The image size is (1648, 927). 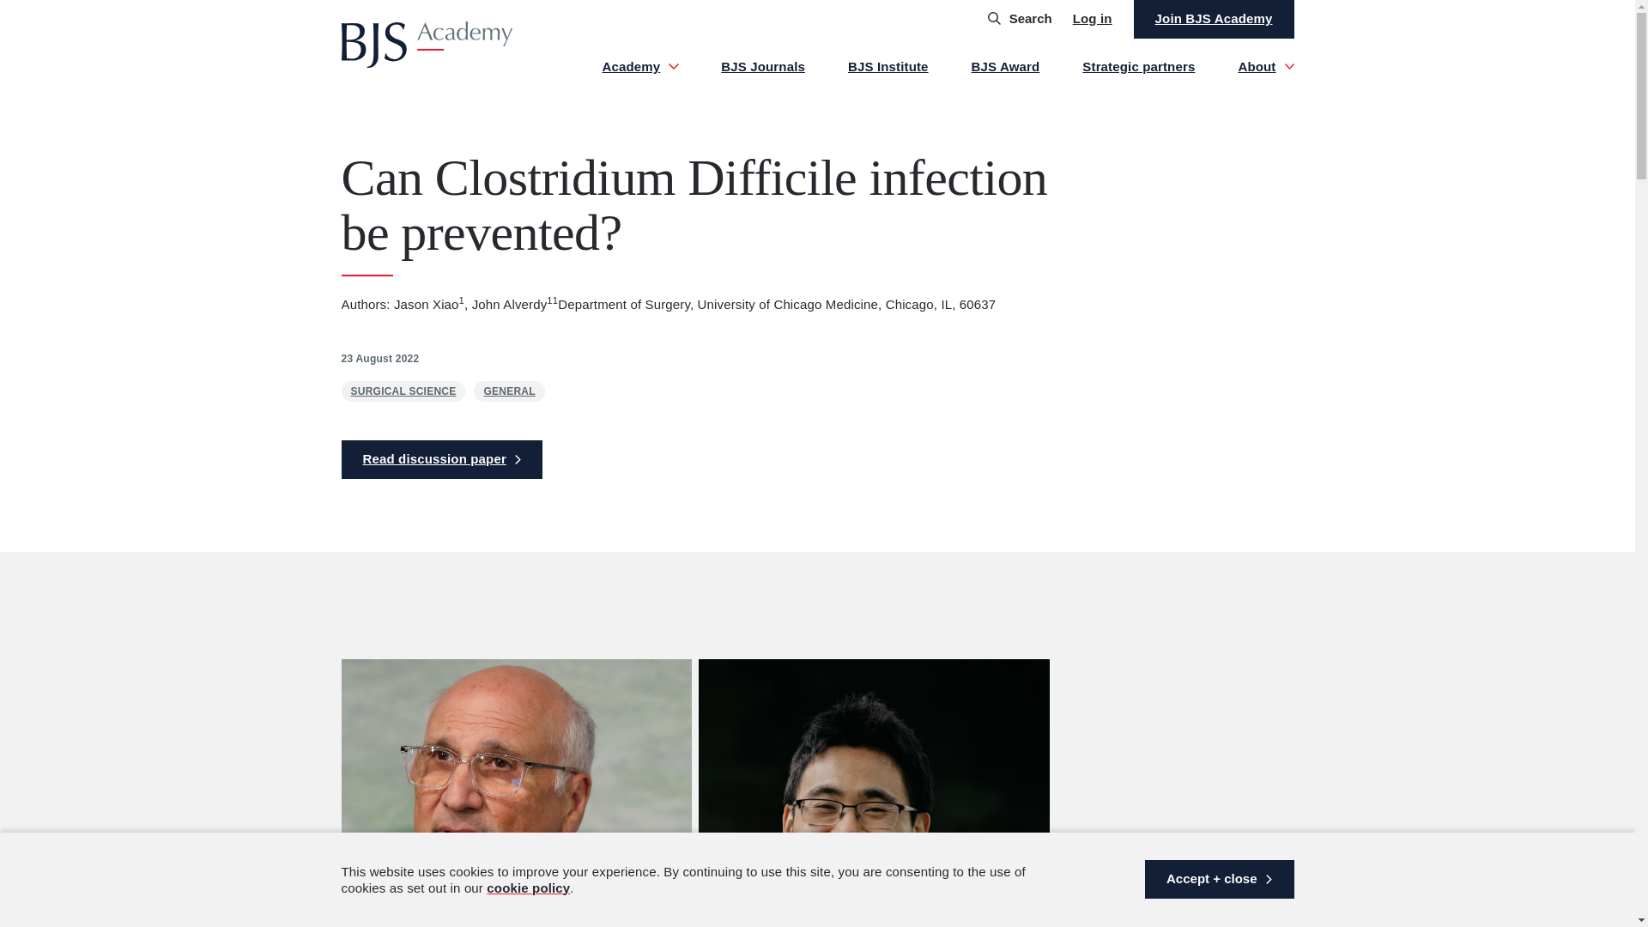 I want to click on BJS Institute, so click(x=888, y=66).